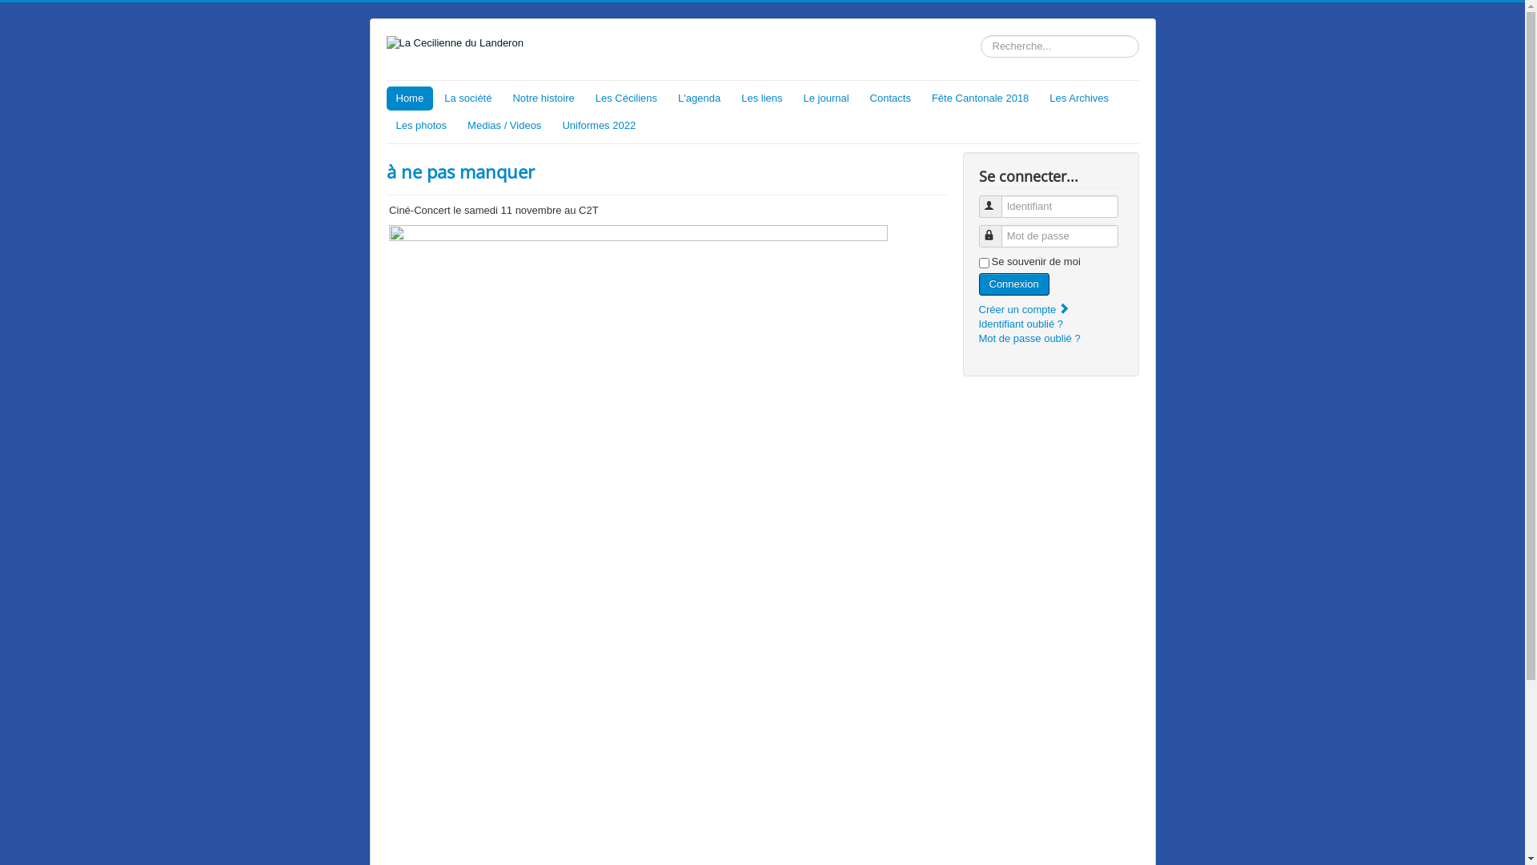  I want to click on Connexion, so click(1013, 284).